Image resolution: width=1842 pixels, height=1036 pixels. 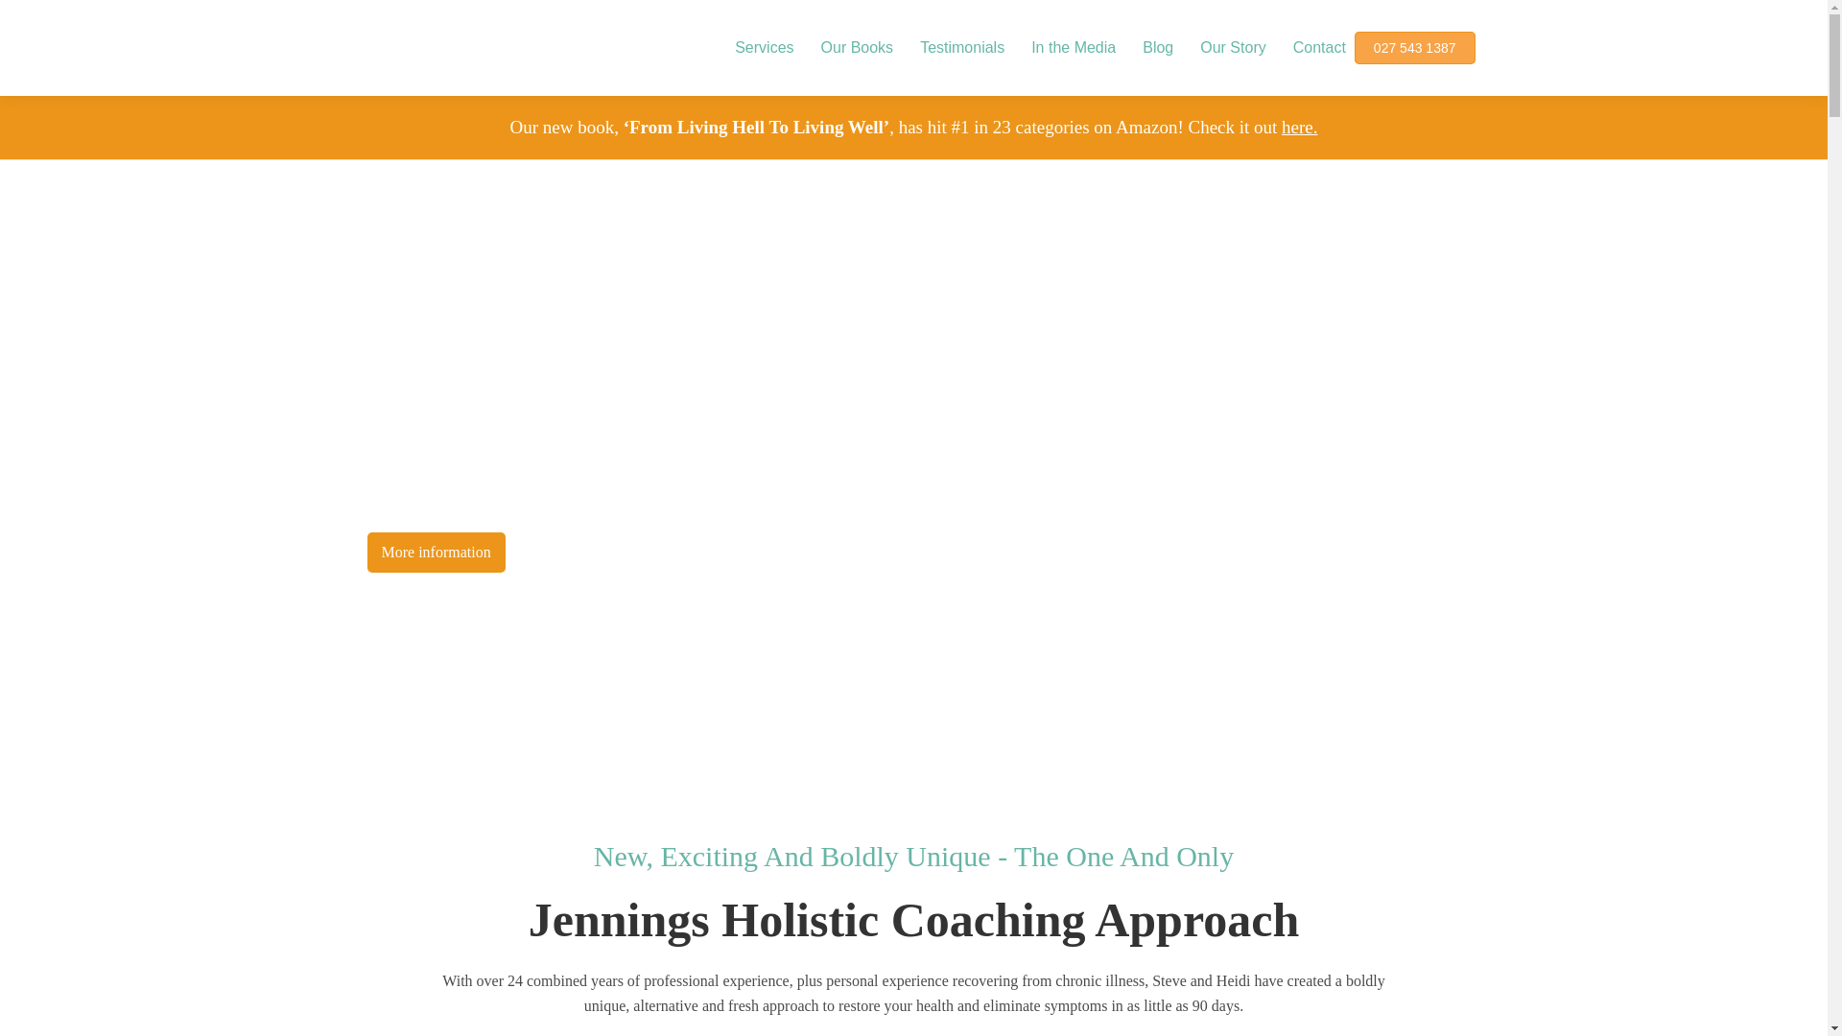 What do you see at coordinates (1414, 48) in the screenshot?
I see `027 543 1387` at bounding box center [1414, 48].